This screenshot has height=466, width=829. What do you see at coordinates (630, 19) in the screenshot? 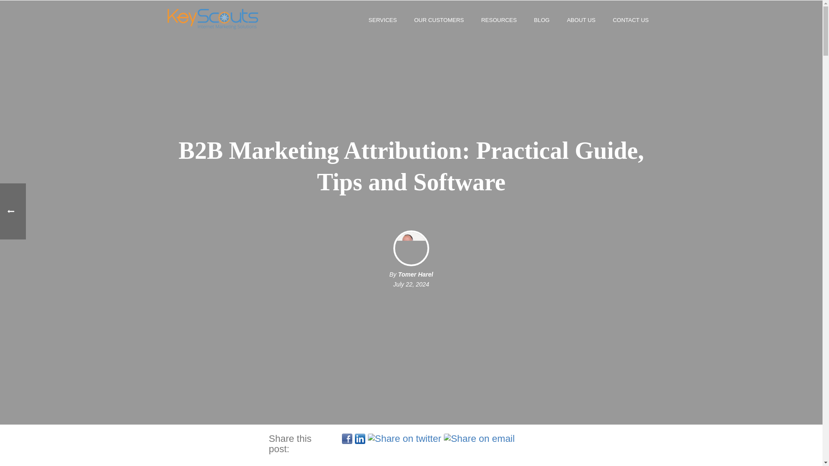
I see `CONTACT US` at bounding box center [630, 19].